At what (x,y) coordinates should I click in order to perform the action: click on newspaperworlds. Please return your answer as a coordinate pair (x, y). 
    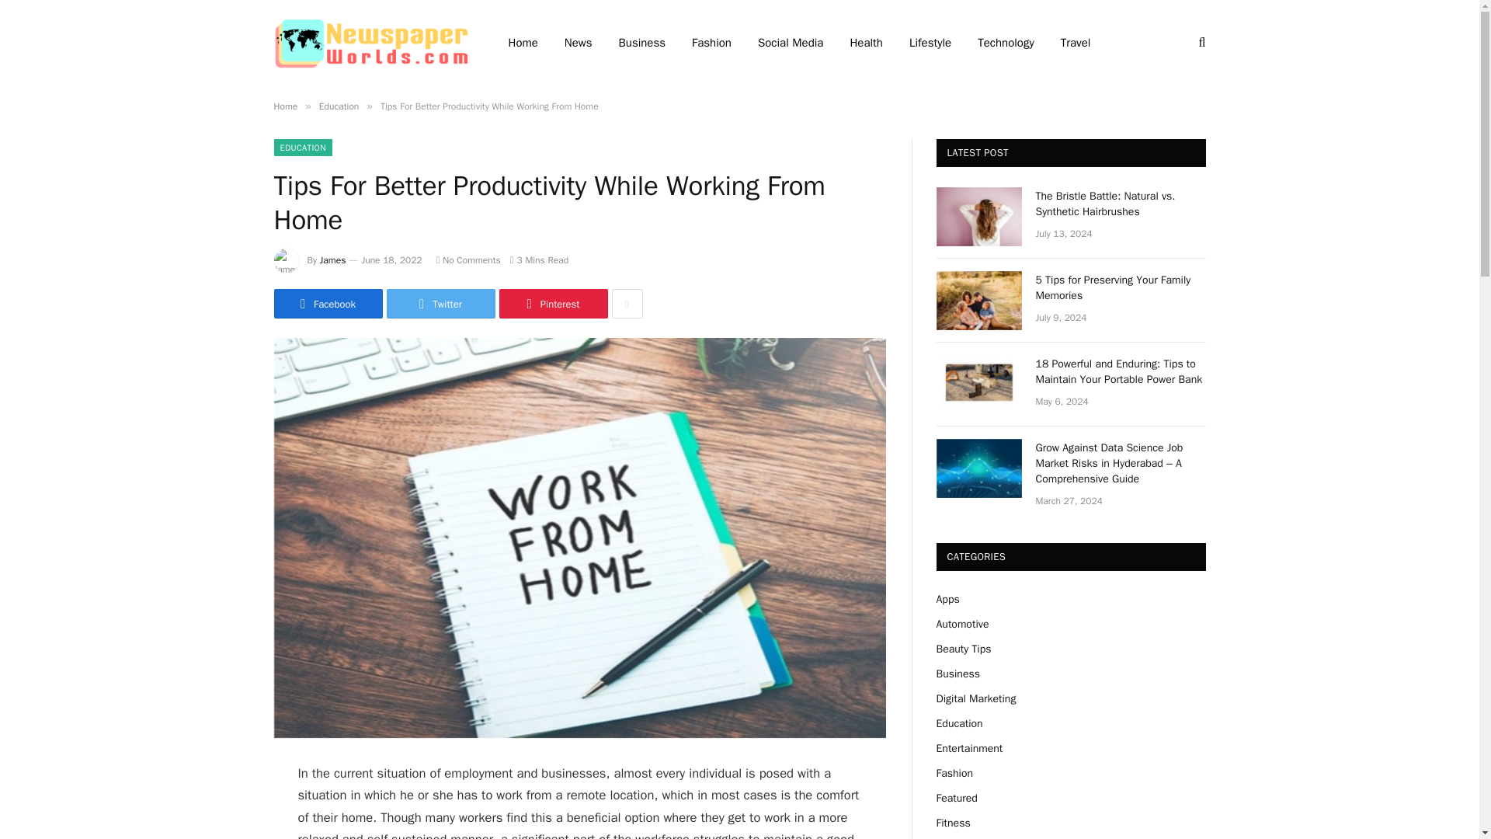
    Looking at the image, I should click on (370, 42).